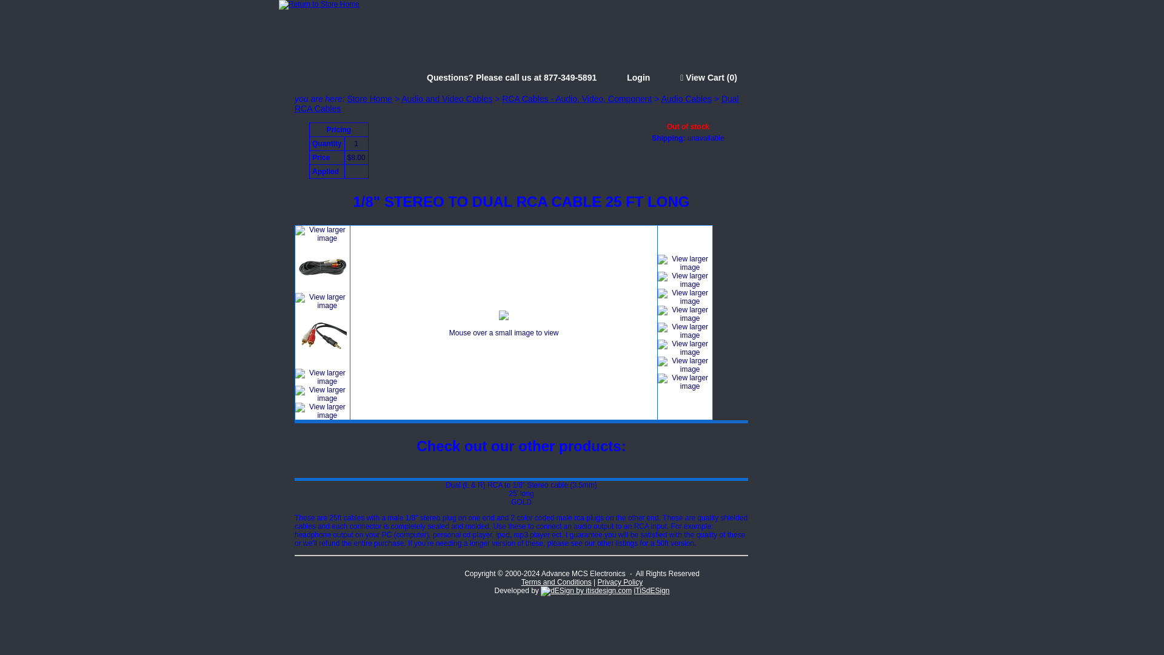  What do you see at coordinates (686, 98) in the screenshot?
I see `Audio Cables` at bounding box center [686, 98].